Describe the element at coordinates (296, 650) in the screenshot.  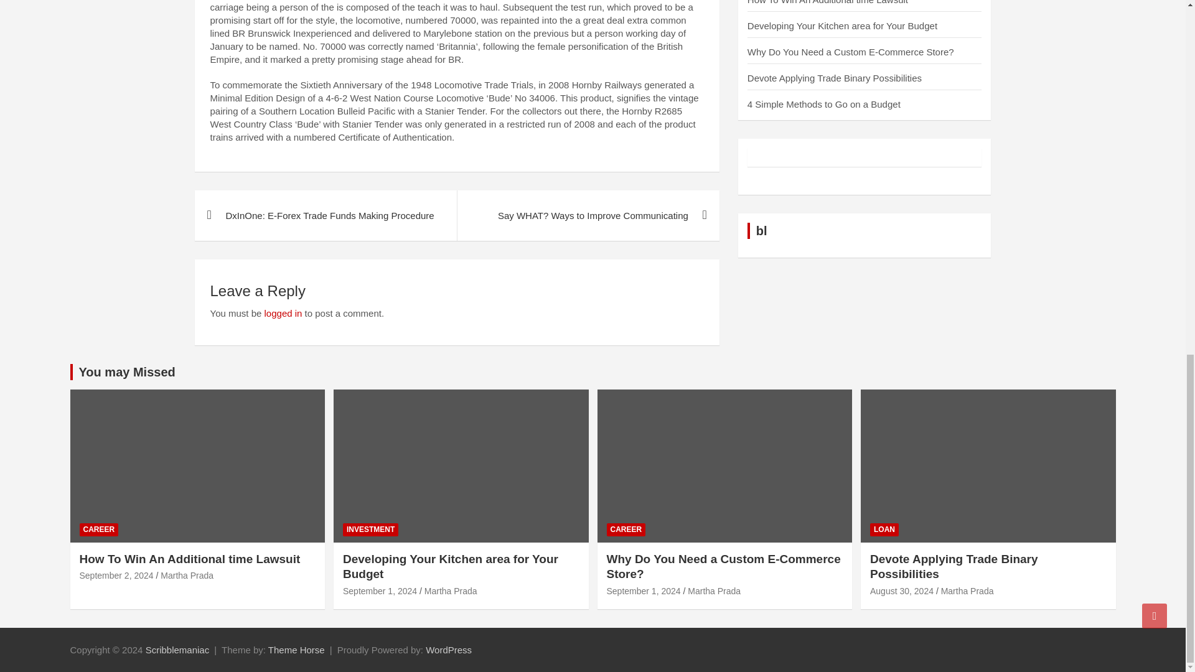
I see `Theme Horse` at that location.